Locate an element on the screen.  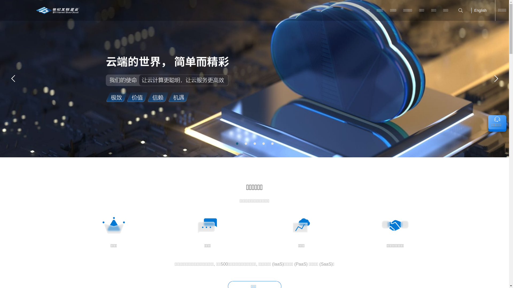
English is located at coordinates (480, 10).